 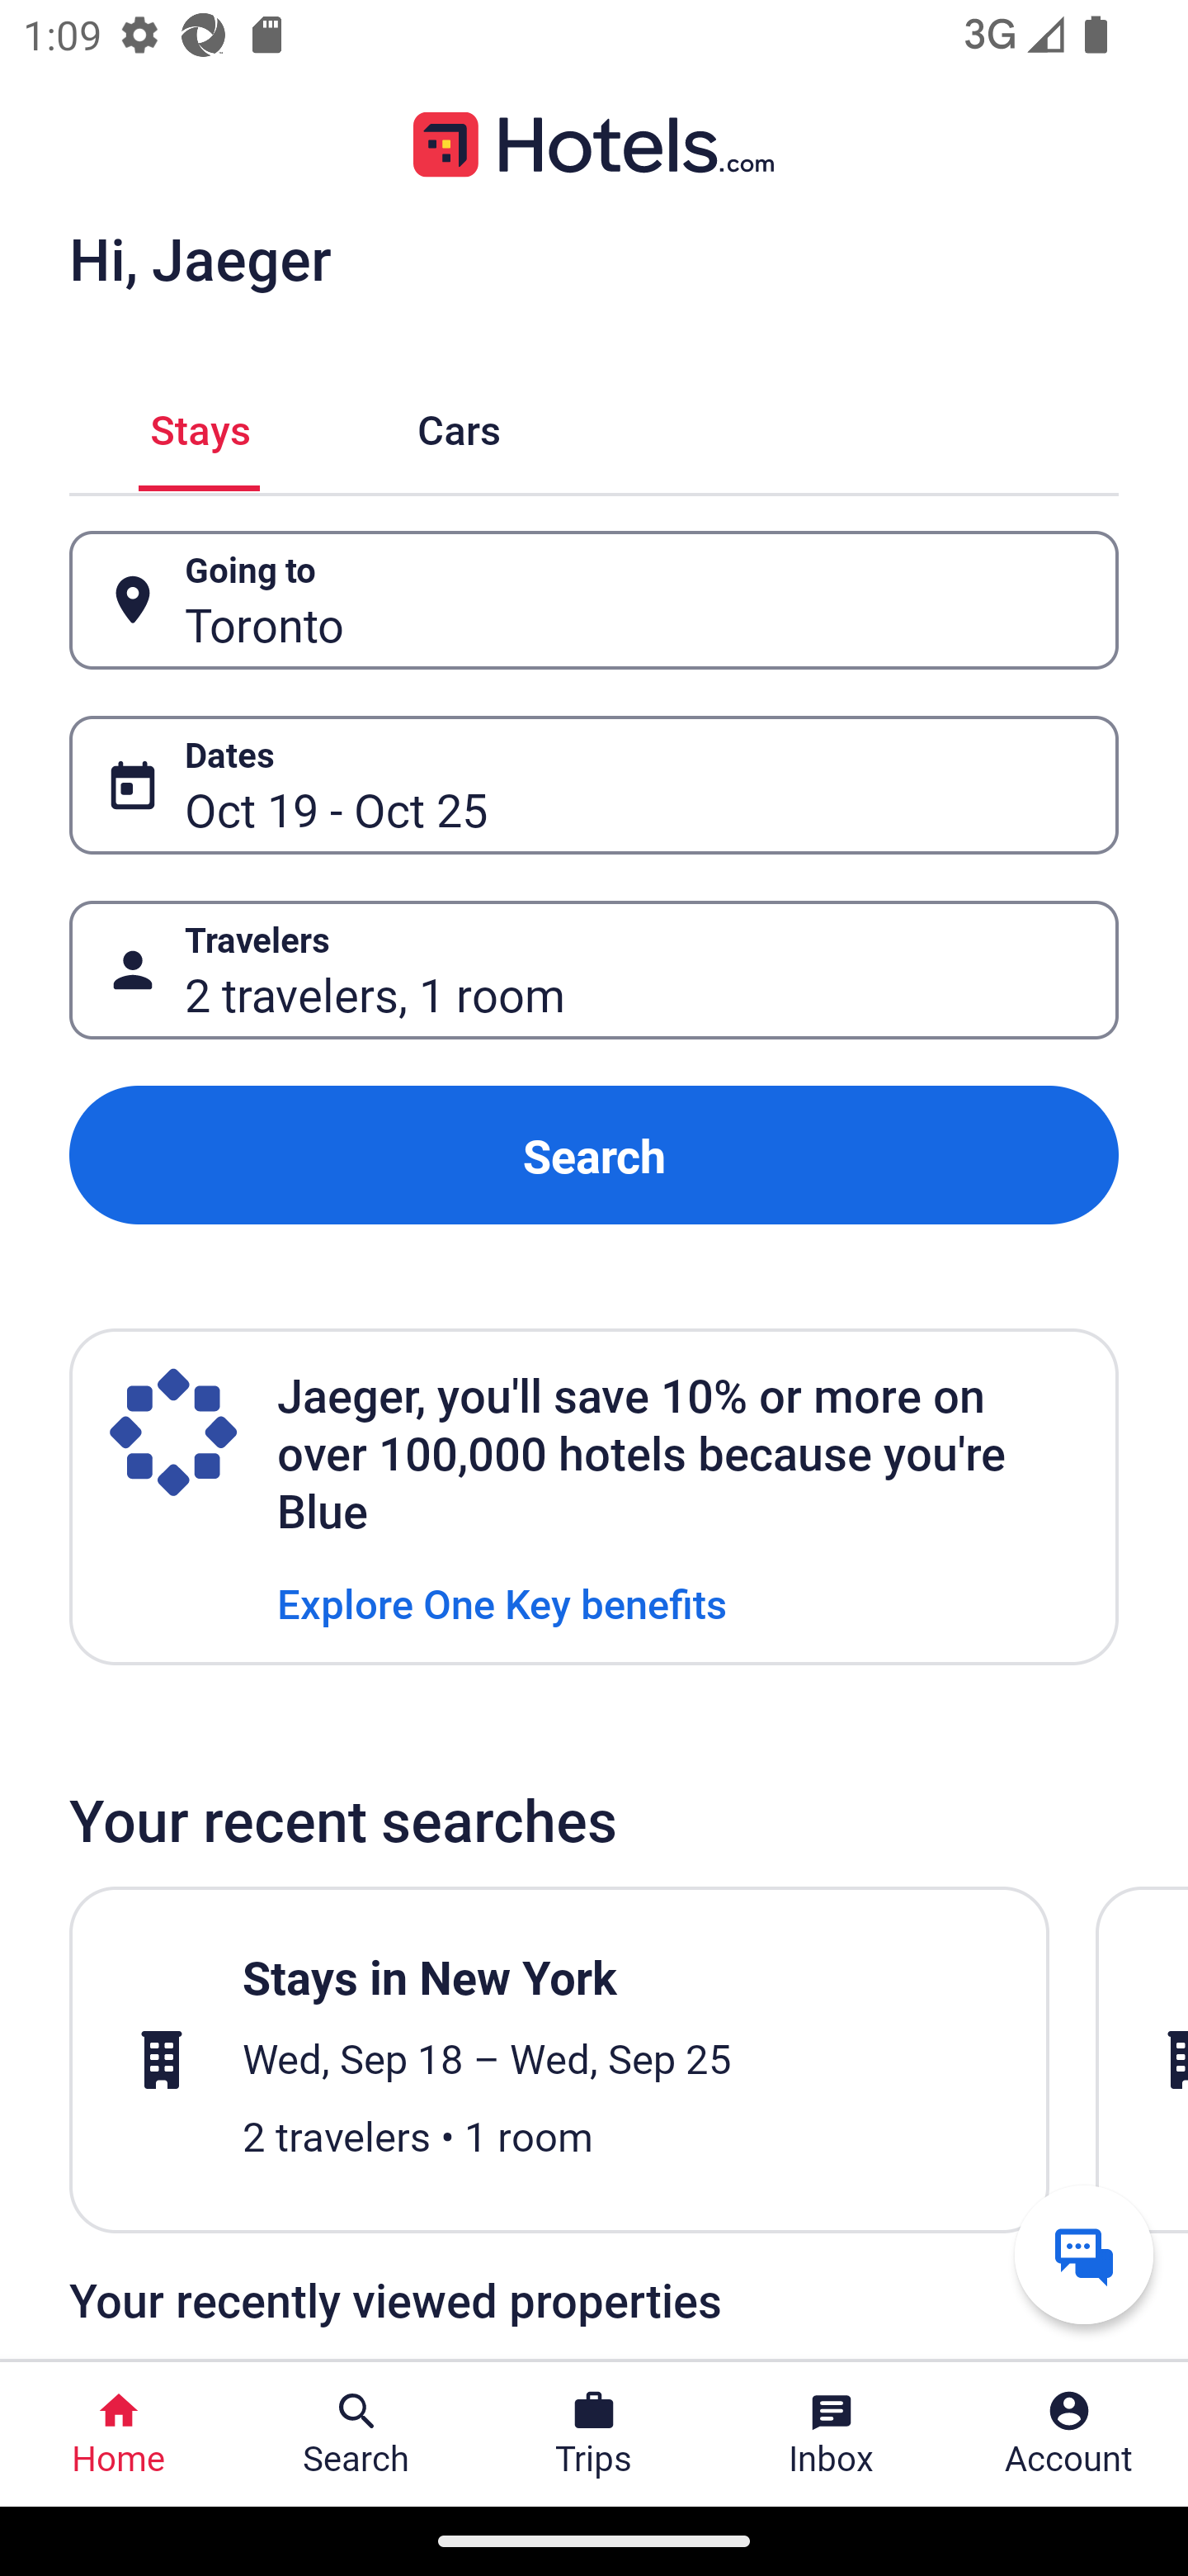 What do you see at coordinates (1084, 2254) in the screenshot?
I see `Get help from a virtual agent` at bounding box center [1084, 2254].